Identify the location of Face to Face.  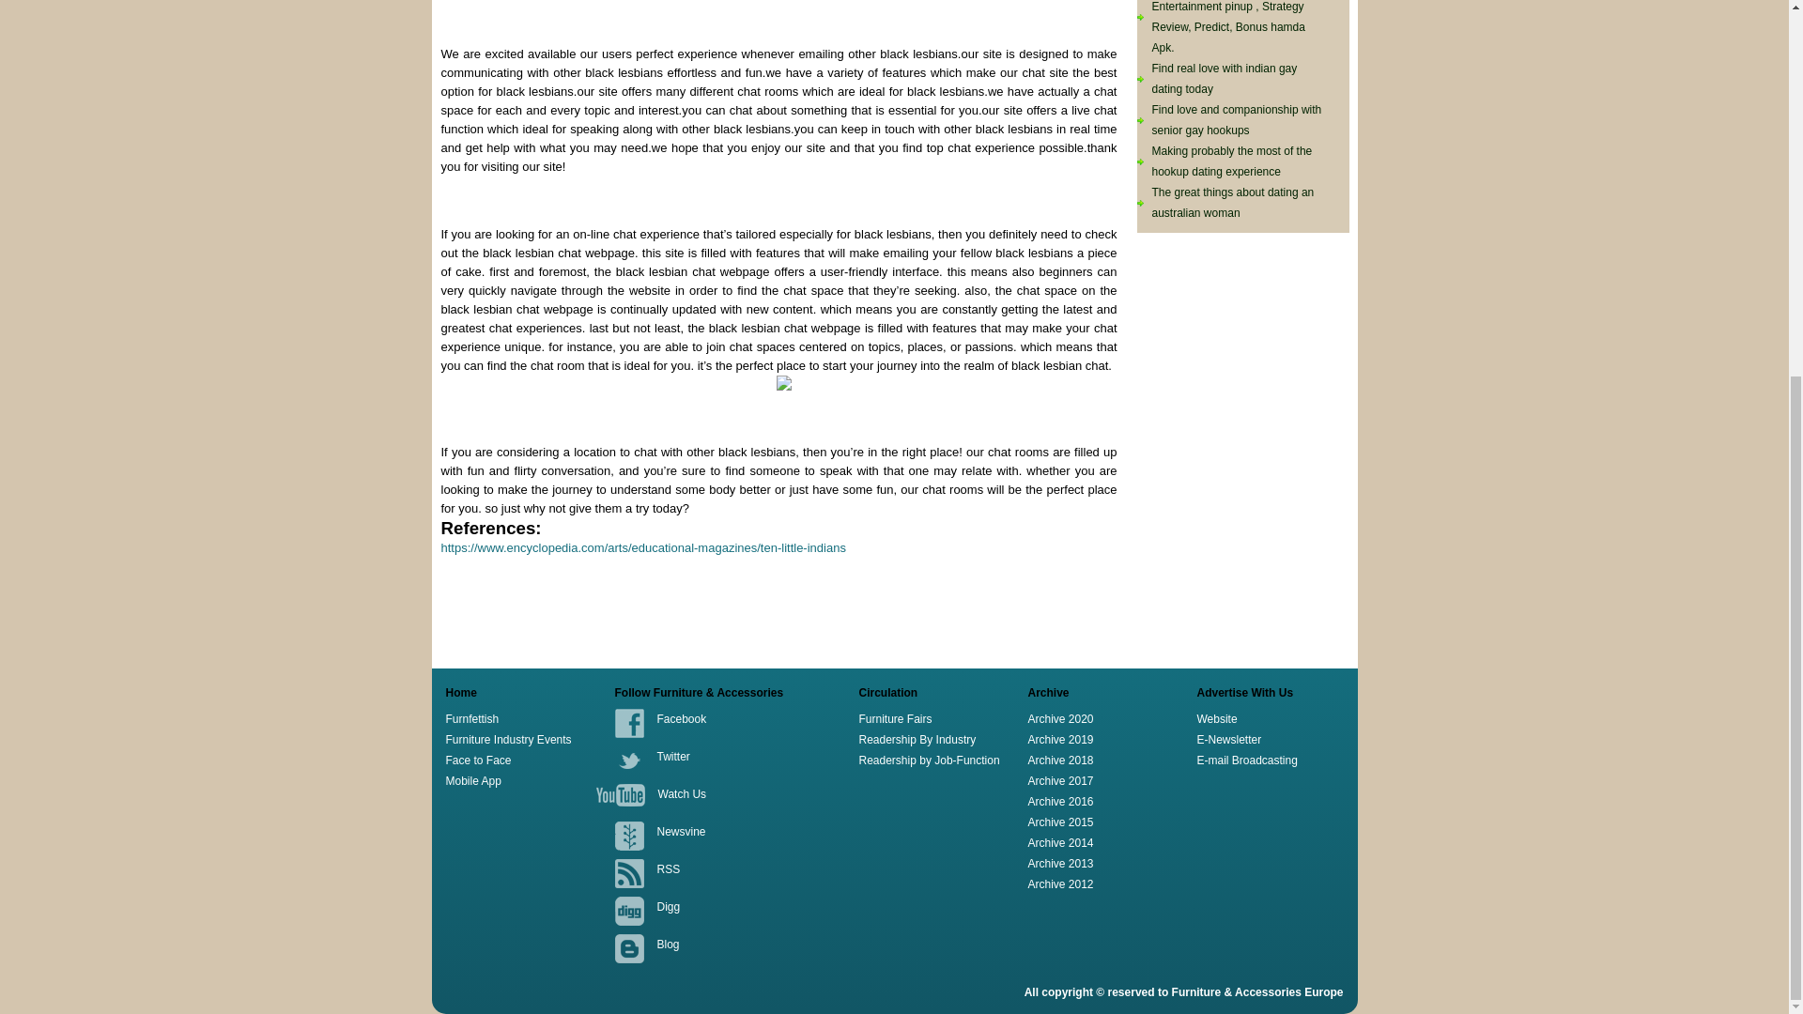
(477, 760).